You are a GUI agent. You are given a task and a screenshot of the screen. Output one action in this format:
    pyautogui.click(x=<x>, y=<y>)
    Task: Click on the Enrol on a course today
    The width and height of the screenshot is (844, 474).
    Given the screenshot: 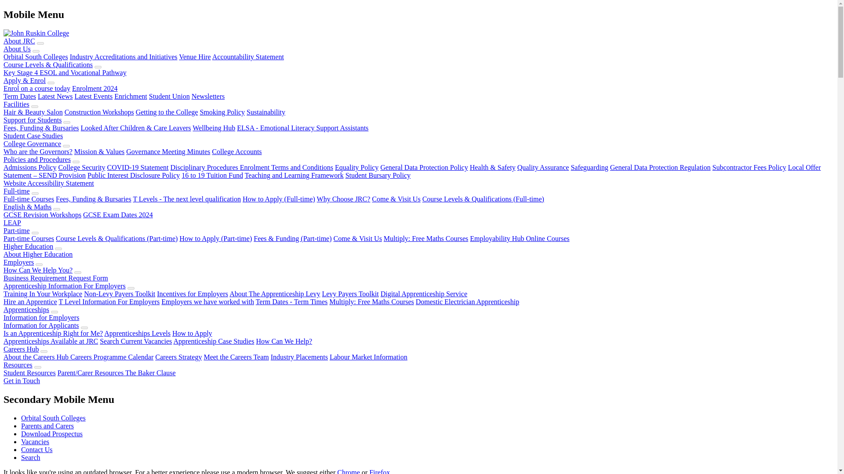 What is the action you would take?
    pyautogui.click(x=36, y=88)
    